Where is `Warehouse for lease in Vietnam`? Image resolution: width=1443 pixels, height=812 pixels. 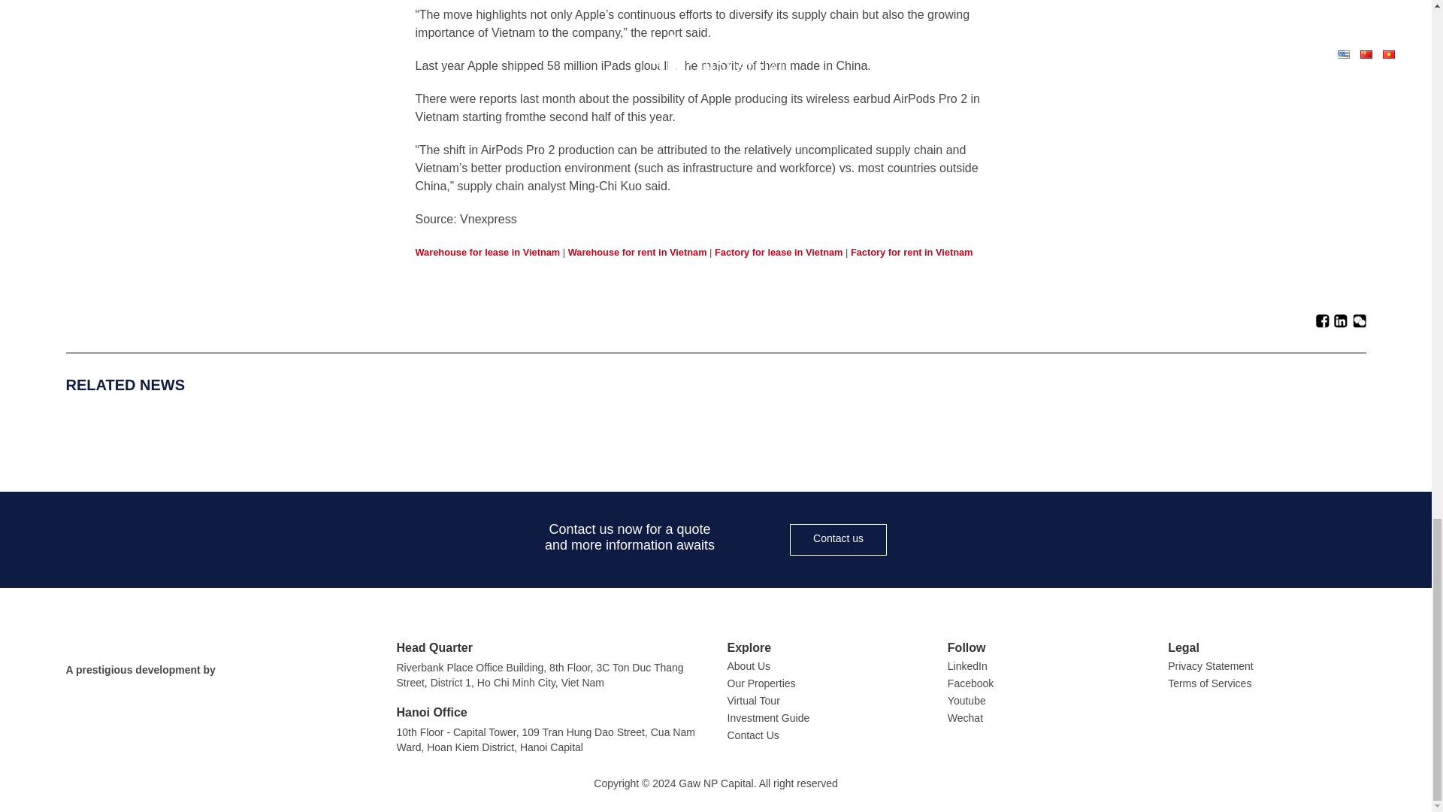
Warehouse for lease in Vietnam is located at coordinates (487, 253).